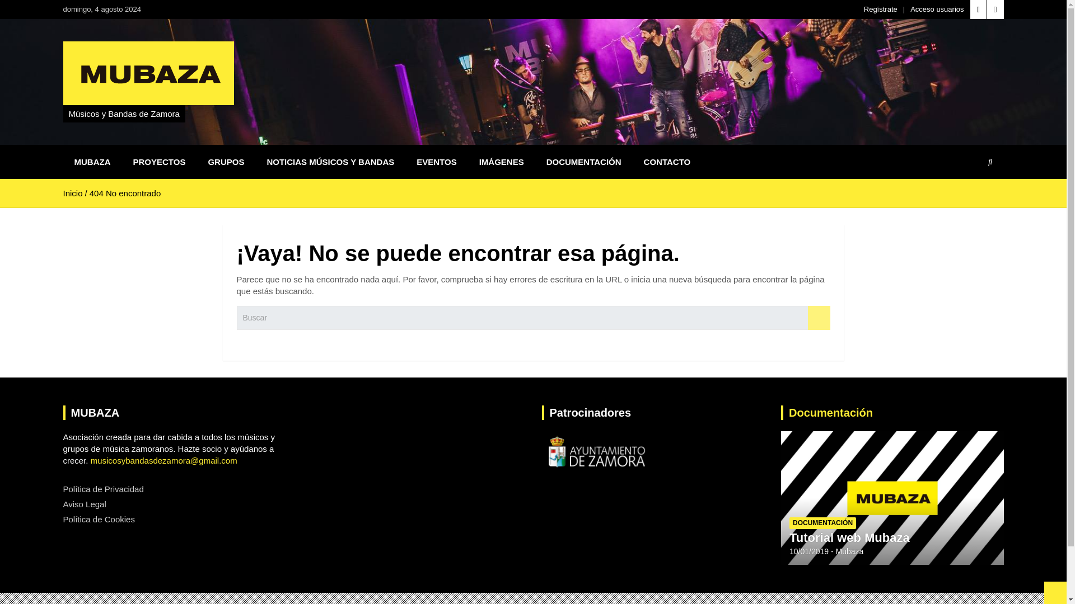 This screenshot has height=604, width=1075. I want to click on EVENTOS, so click(436, 162).